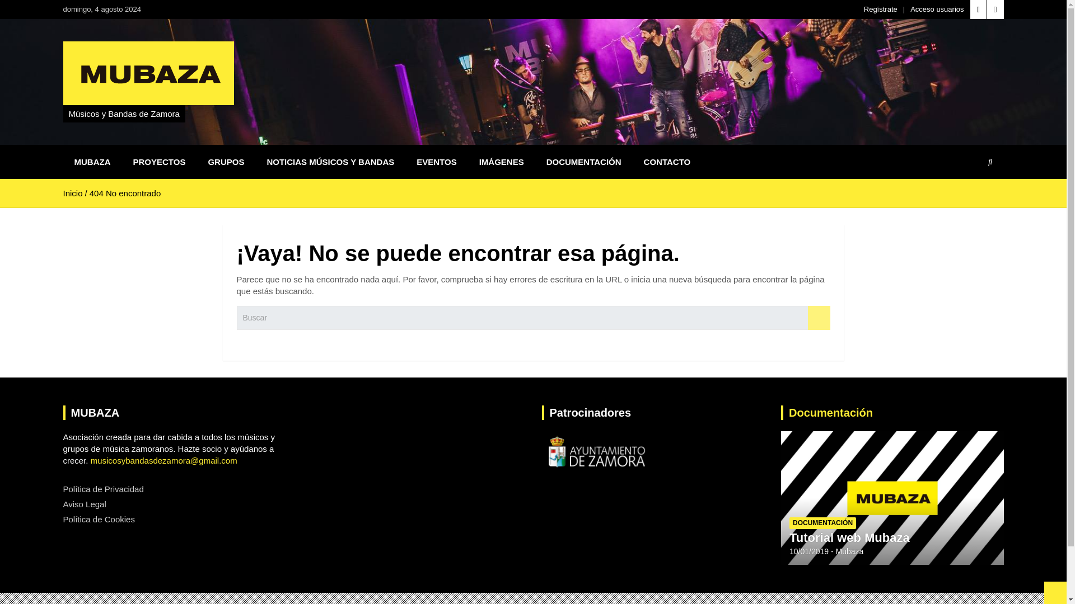 This screenshot has height=604, width=1075. I want to click on EVENTOS, so click(436, 162).